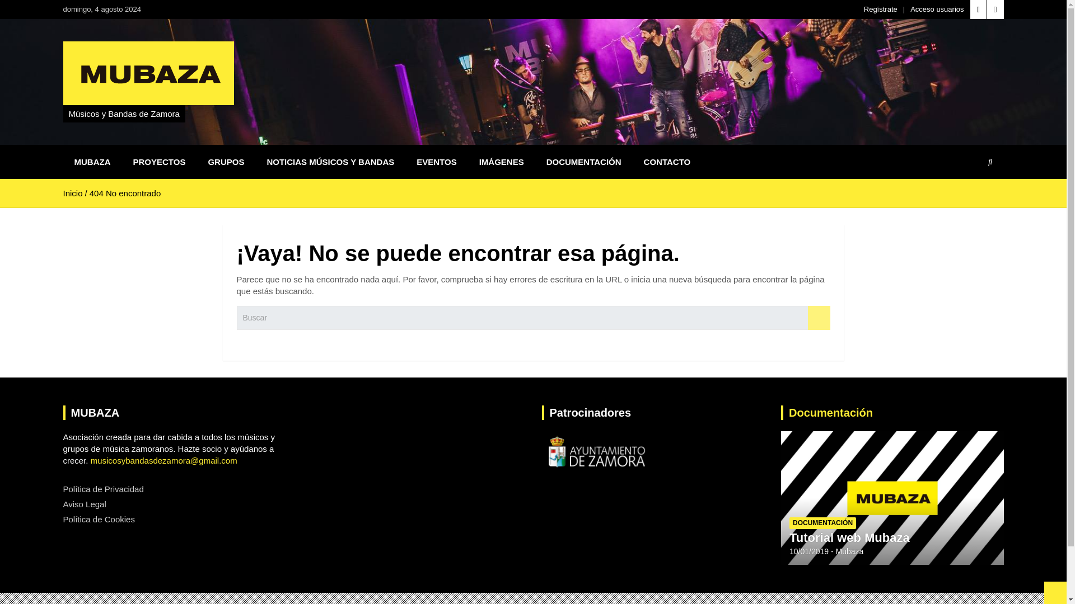 This screenshot has height=604, width=1075. I want to click on EVENTOS, so click(436, 162).